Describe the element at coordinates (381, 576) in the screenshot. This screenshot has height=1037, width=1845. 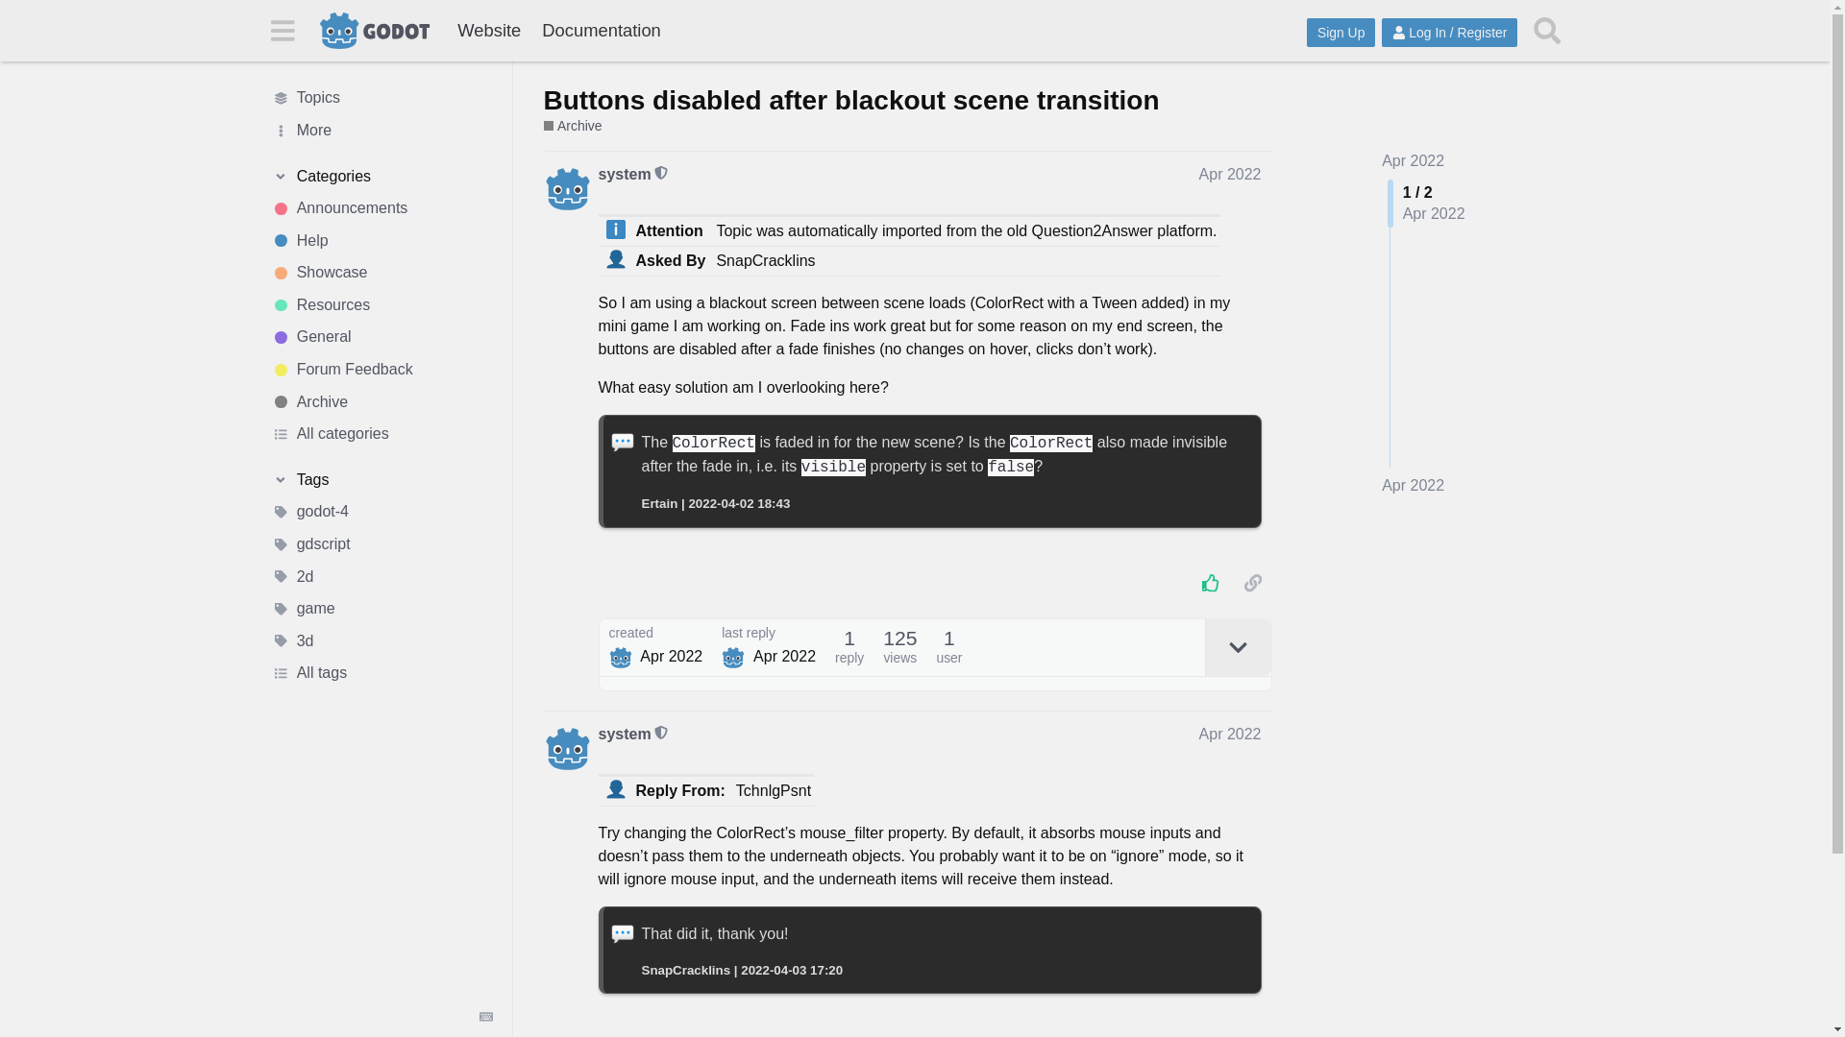
I see `2d` at that location.